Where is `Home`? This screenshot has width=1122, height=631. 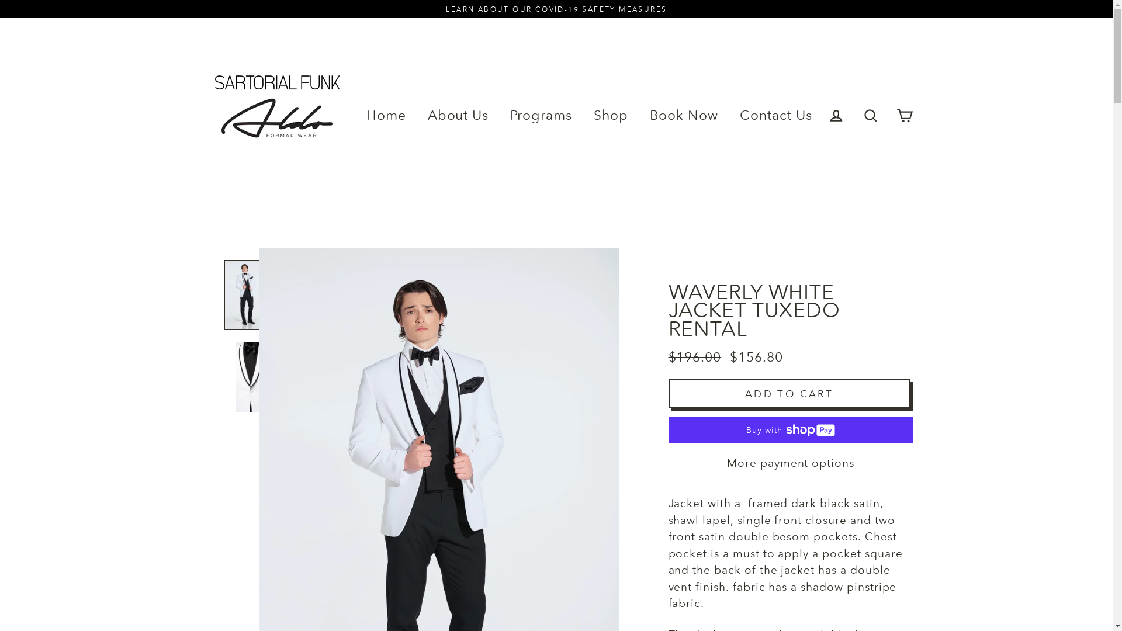 Home is located at coordinates (386, 116).